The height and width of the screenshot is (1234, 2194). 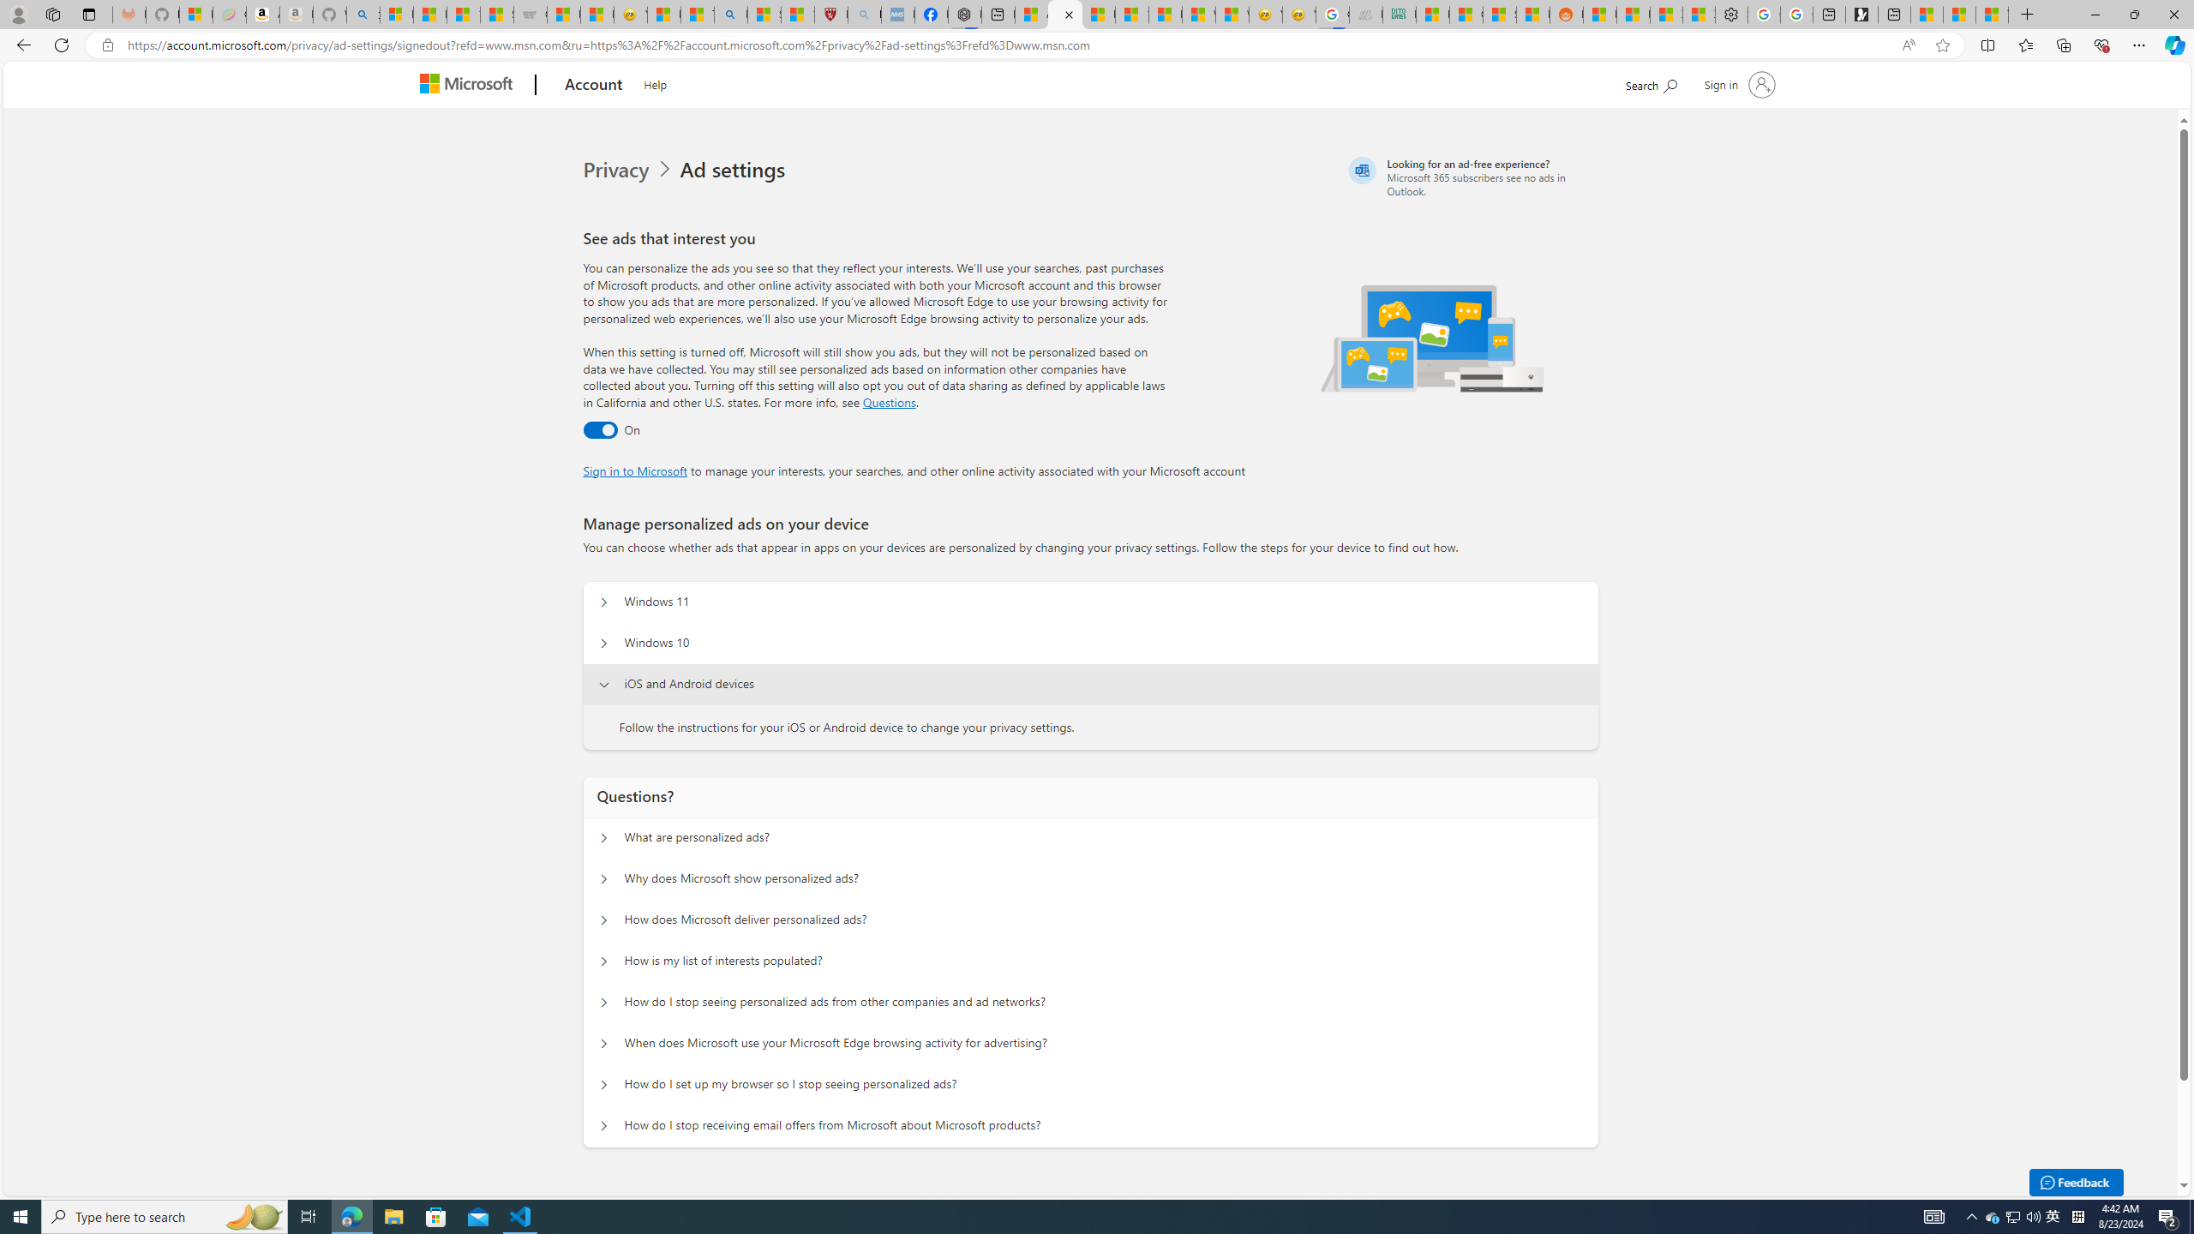 I want to click on Stocks - MSN, so click(x=1500, y=15).